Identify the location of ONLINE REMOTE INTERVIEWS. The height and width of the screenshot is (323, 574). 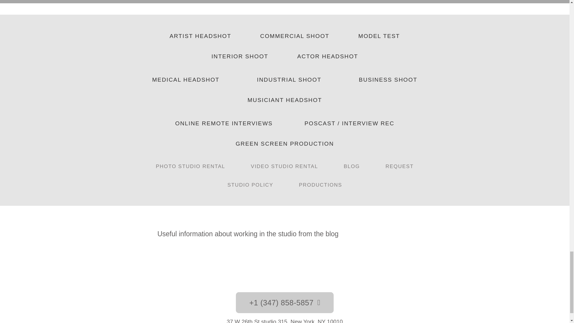
(224, 123).